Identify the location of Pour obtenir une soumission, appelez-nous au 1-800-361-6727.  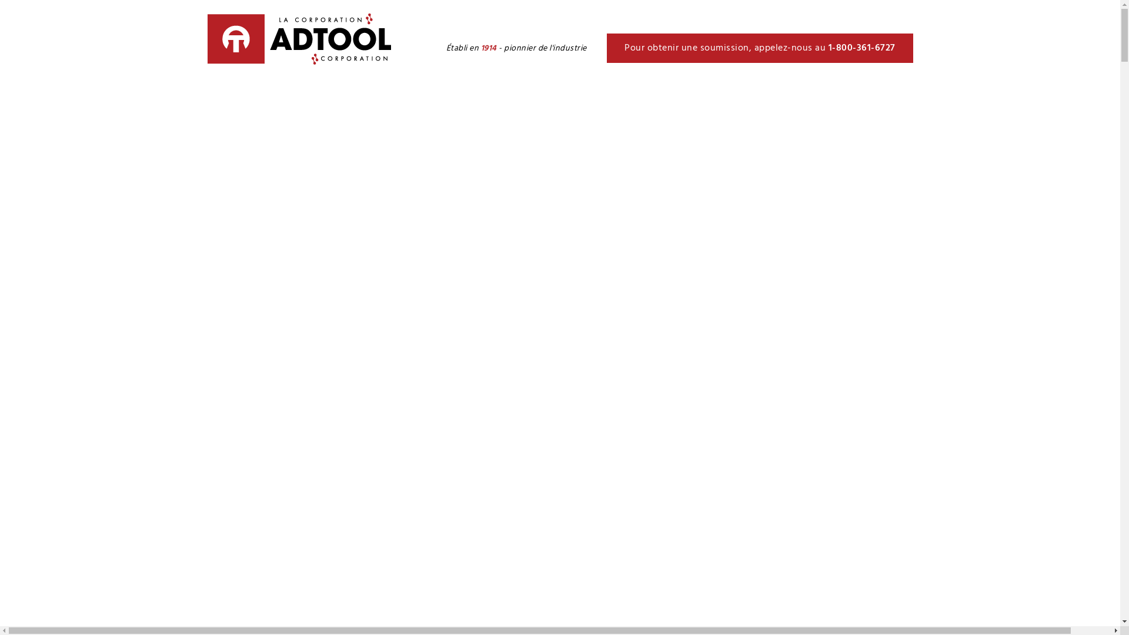
(760, 48).